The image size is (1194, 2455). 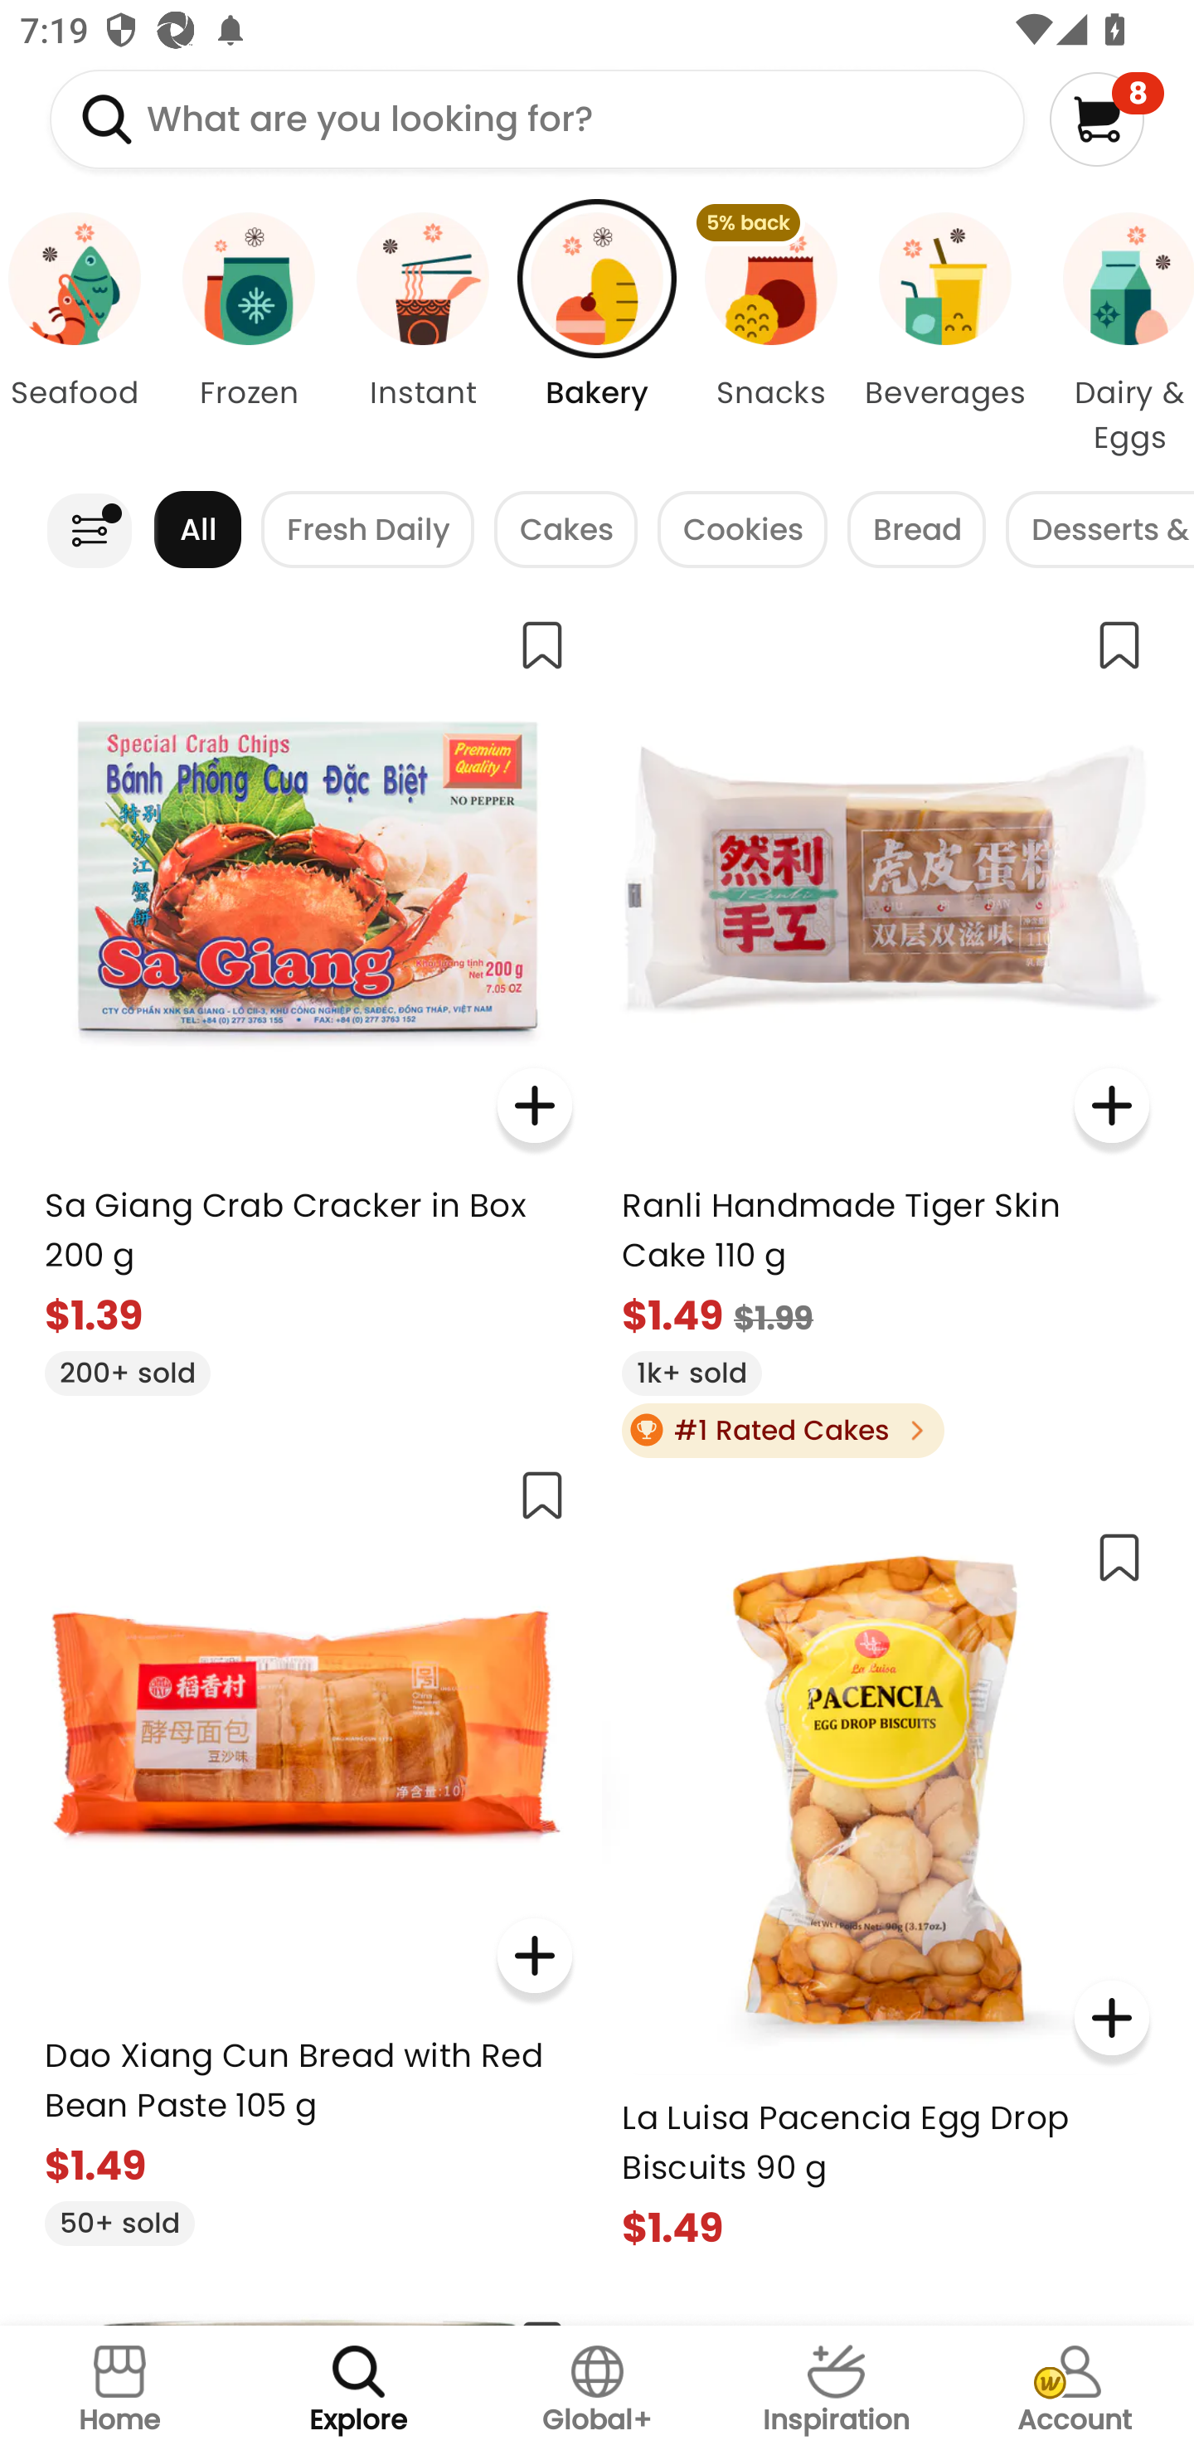 What do you see at coordinates (248, 335) in the screenshot?
I see `Frozen` at bounding box center [248, 335].